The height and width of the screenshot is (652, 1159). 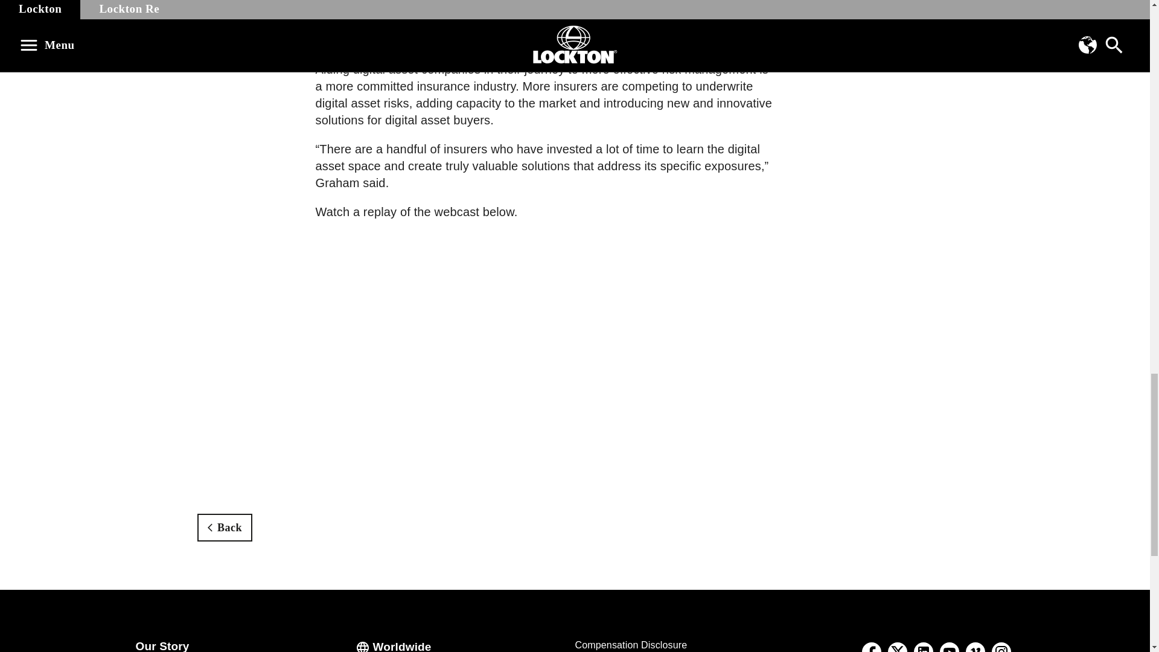 What do you see at coordinates (631, 645) in the screenshot?
I see `Compensation Disclosure` at bounding box center [631, 645].